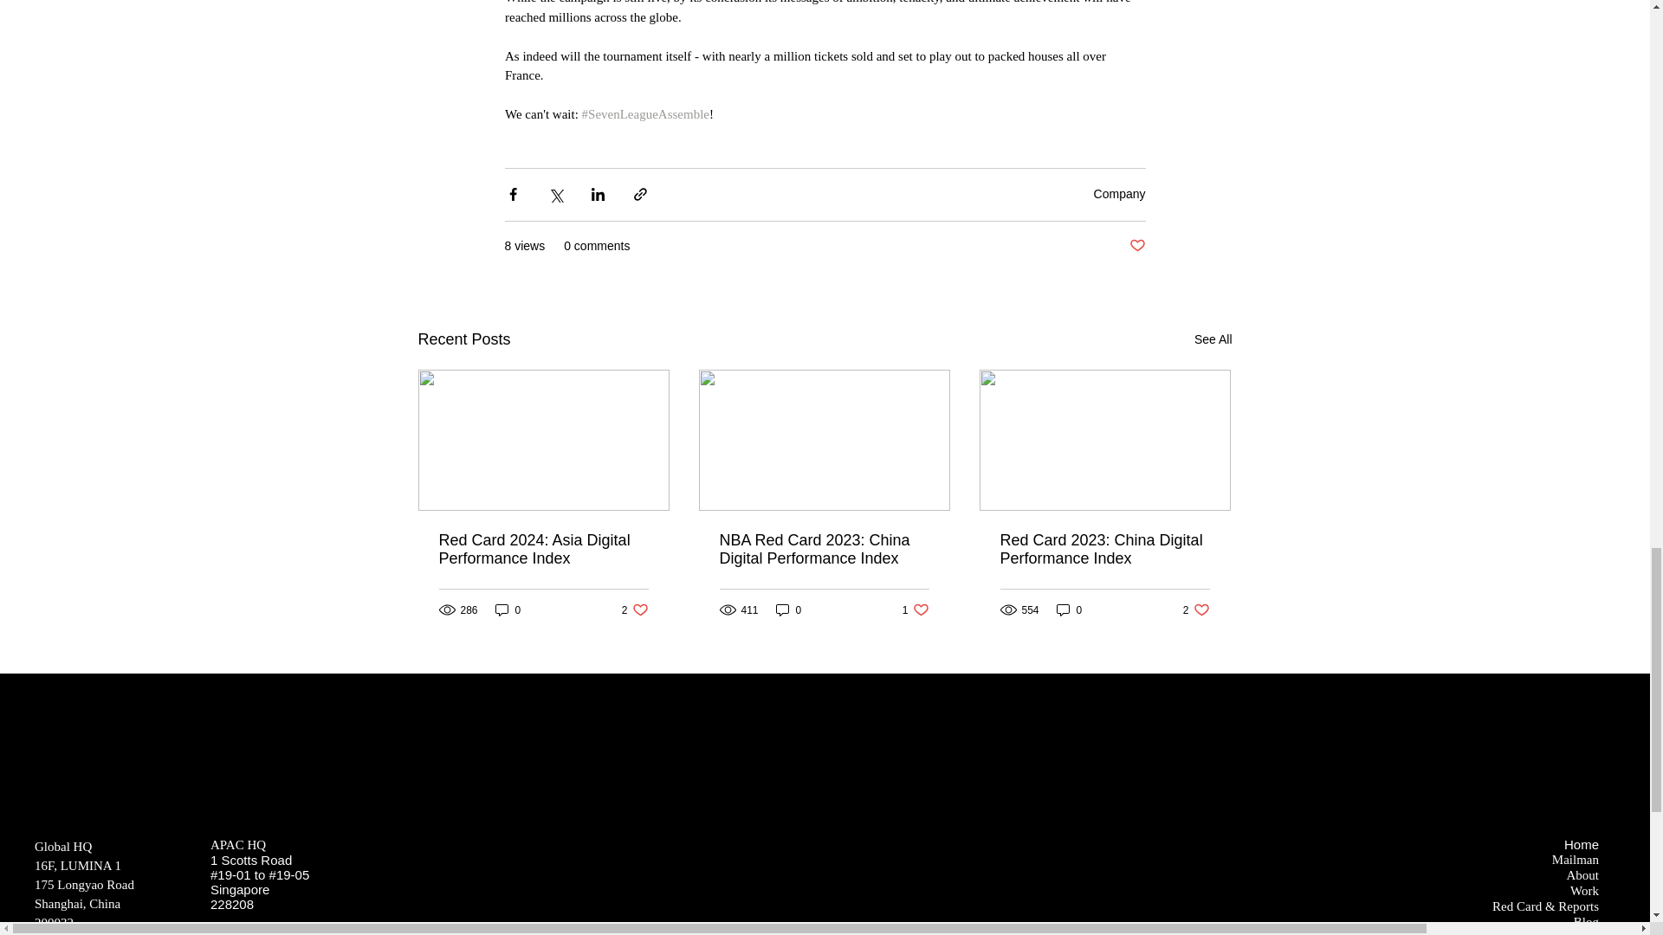 This screenshot has height=935, width=1663. Describe the element at coordinates (1119, 194) in the screenshot. I see `Company` at that location.